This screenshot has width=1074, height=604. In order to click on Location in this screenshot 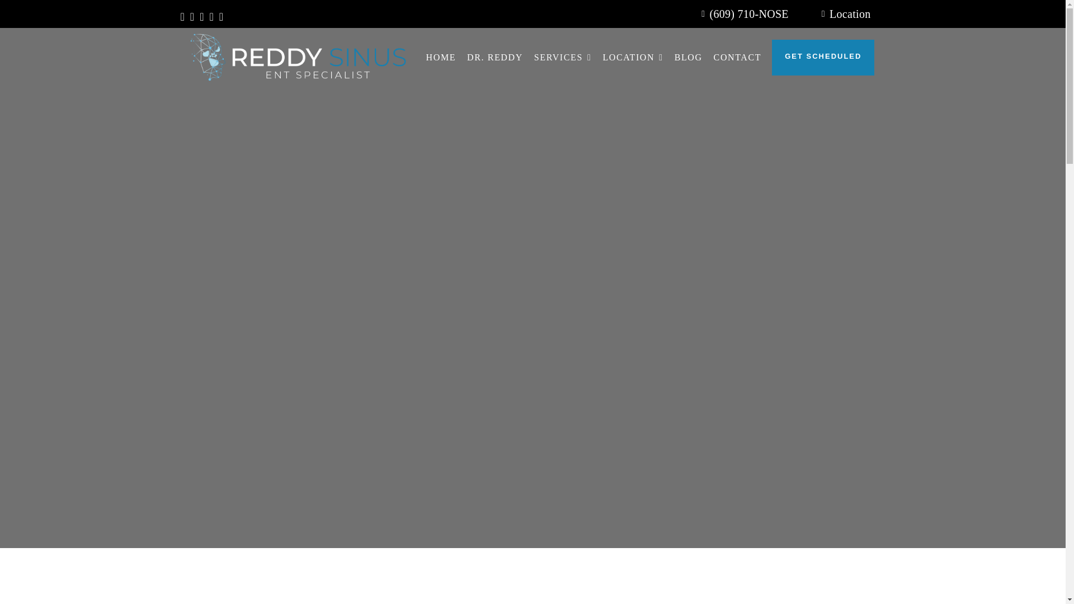, I will do `click(844, 13)`.